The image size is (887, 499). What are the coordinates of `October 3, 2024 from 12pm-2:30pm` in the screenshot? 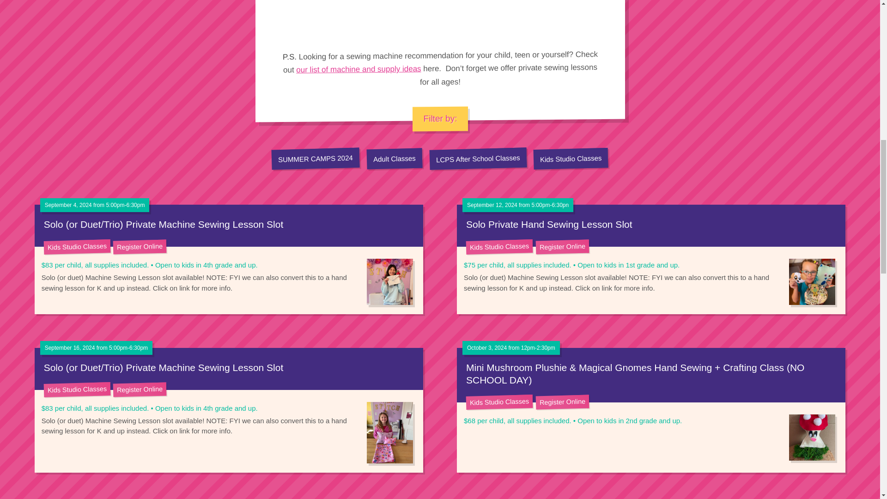 It's located at (511, 348).